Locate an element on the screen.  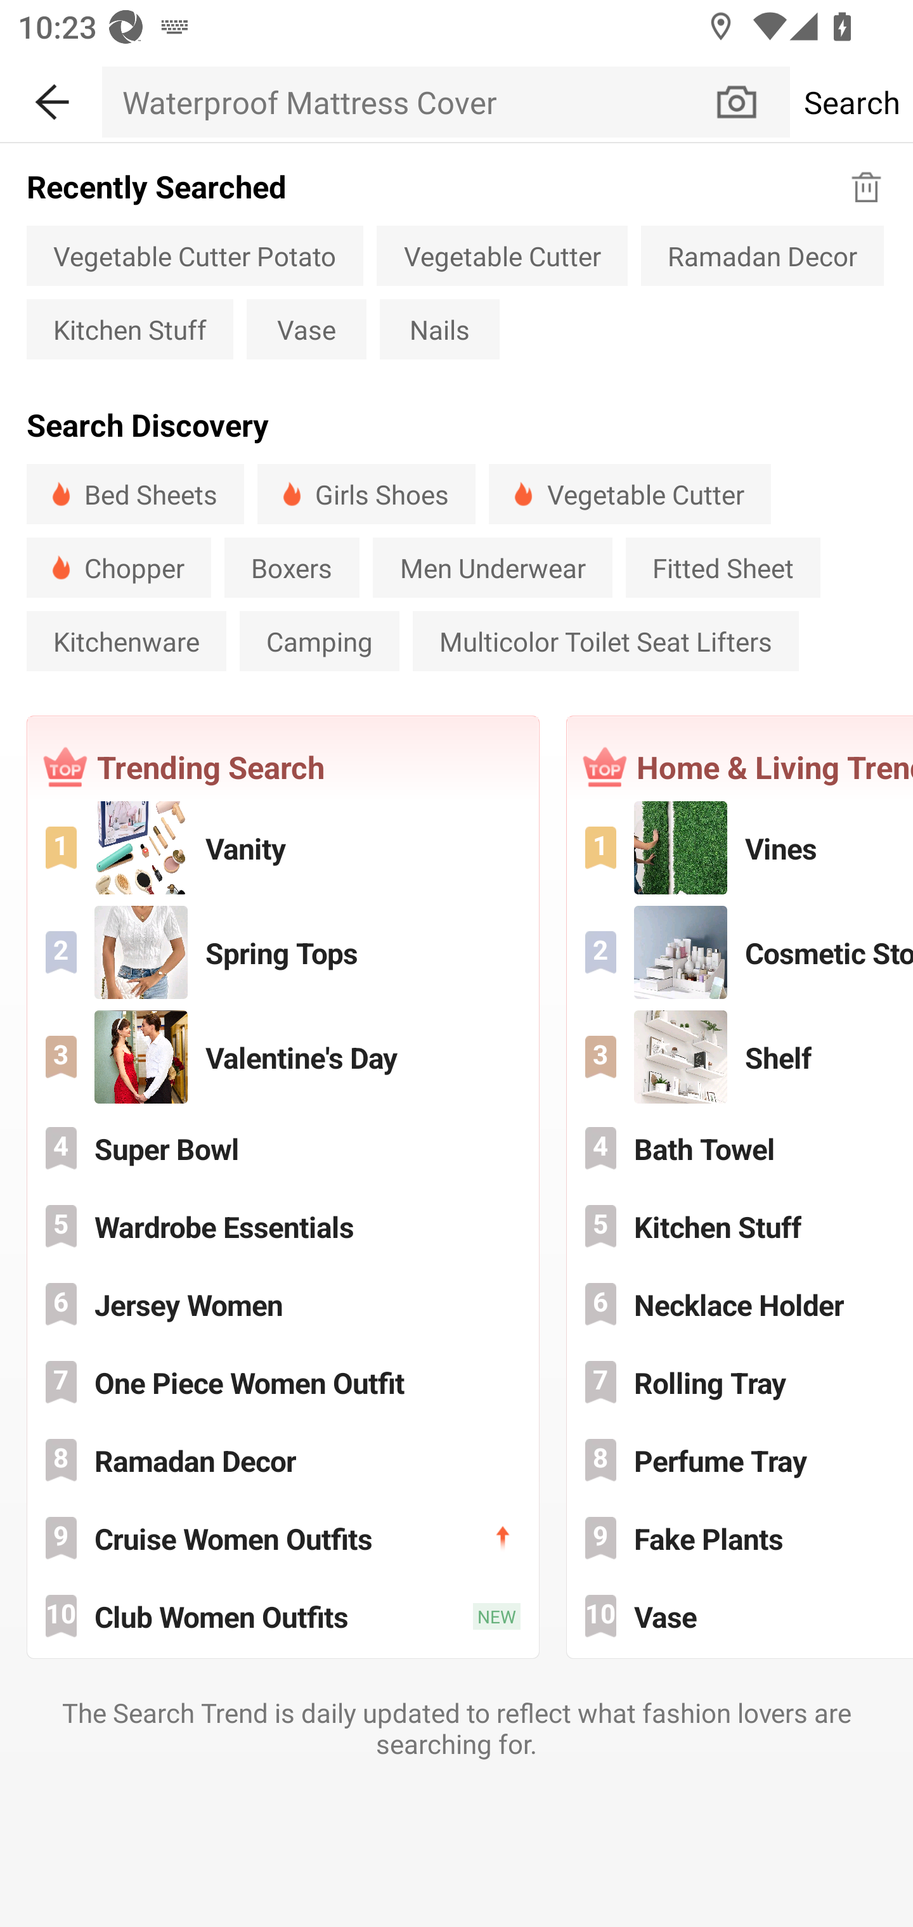
Boxers is located at coordinates (292, 567).